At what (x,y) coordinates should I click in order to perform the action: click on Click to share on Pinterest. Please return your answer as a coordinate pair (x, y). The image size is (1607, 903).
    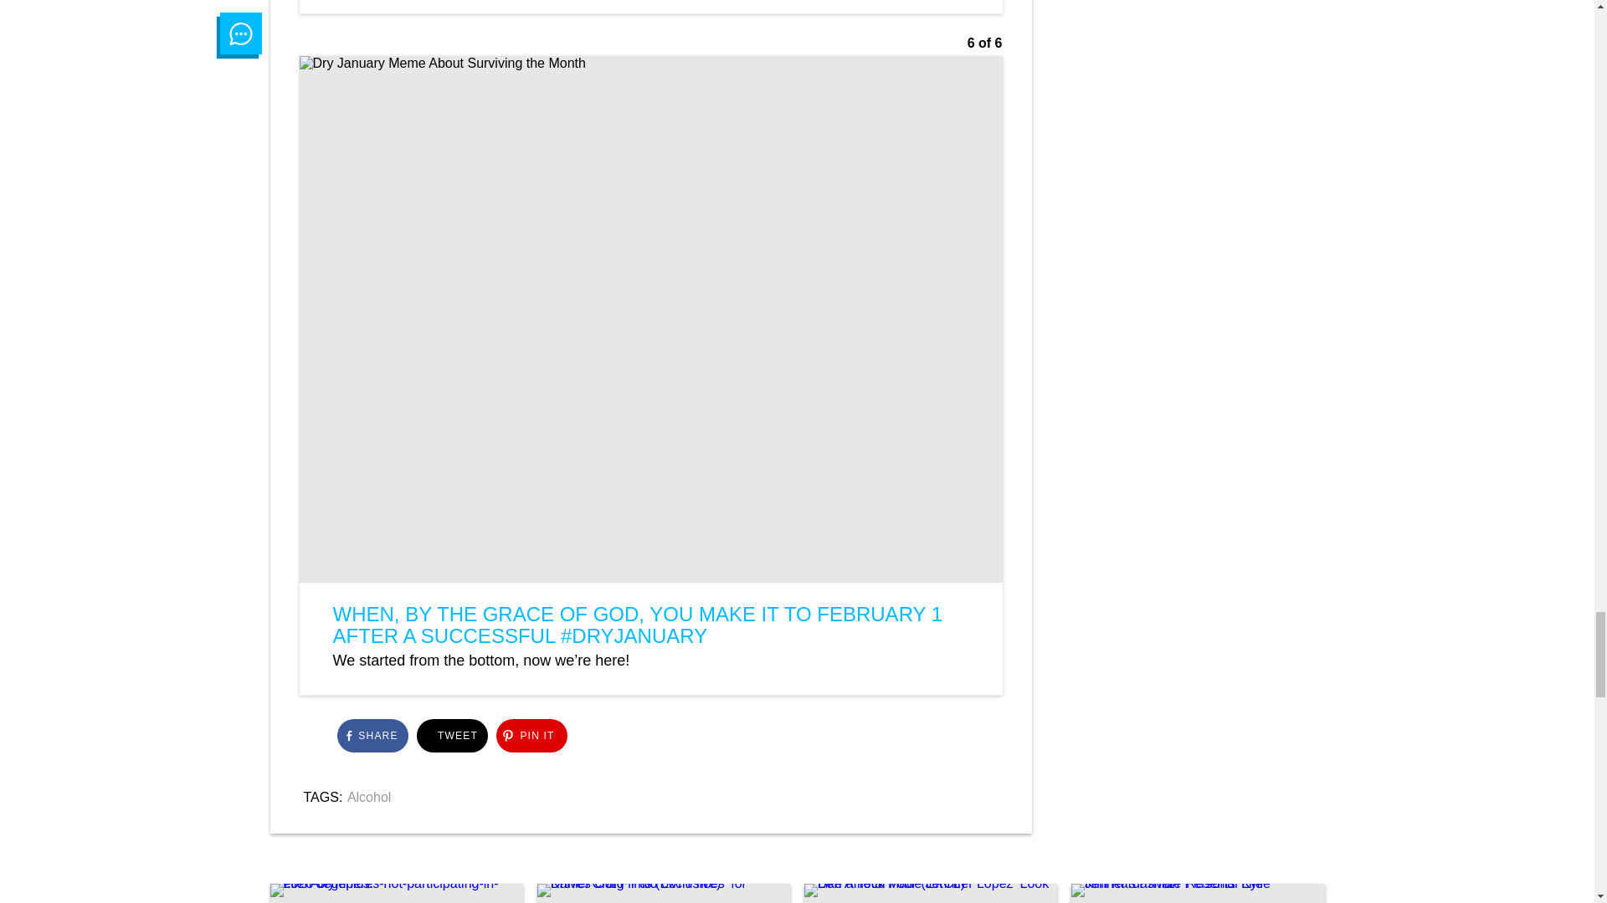
    Looking at the image, I should click on (531, 735).